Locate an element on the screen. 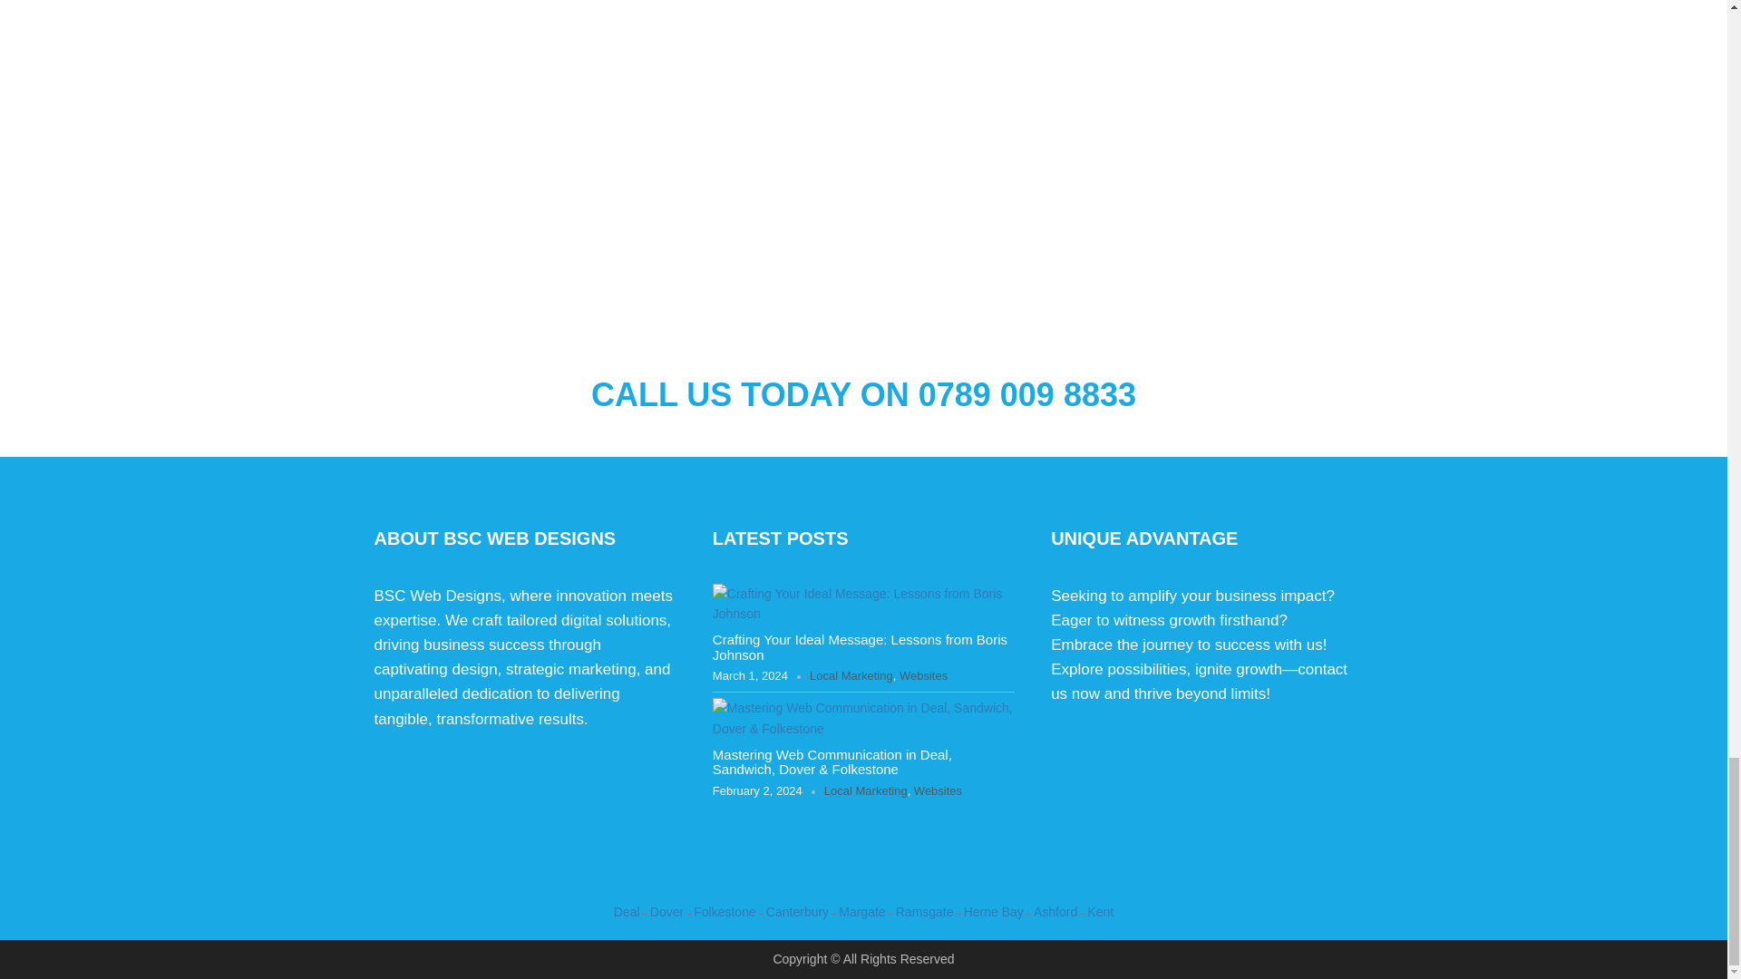 The height and width of the screenshot is (979, 1741). Folkestone is located at coordinates (724, 912).